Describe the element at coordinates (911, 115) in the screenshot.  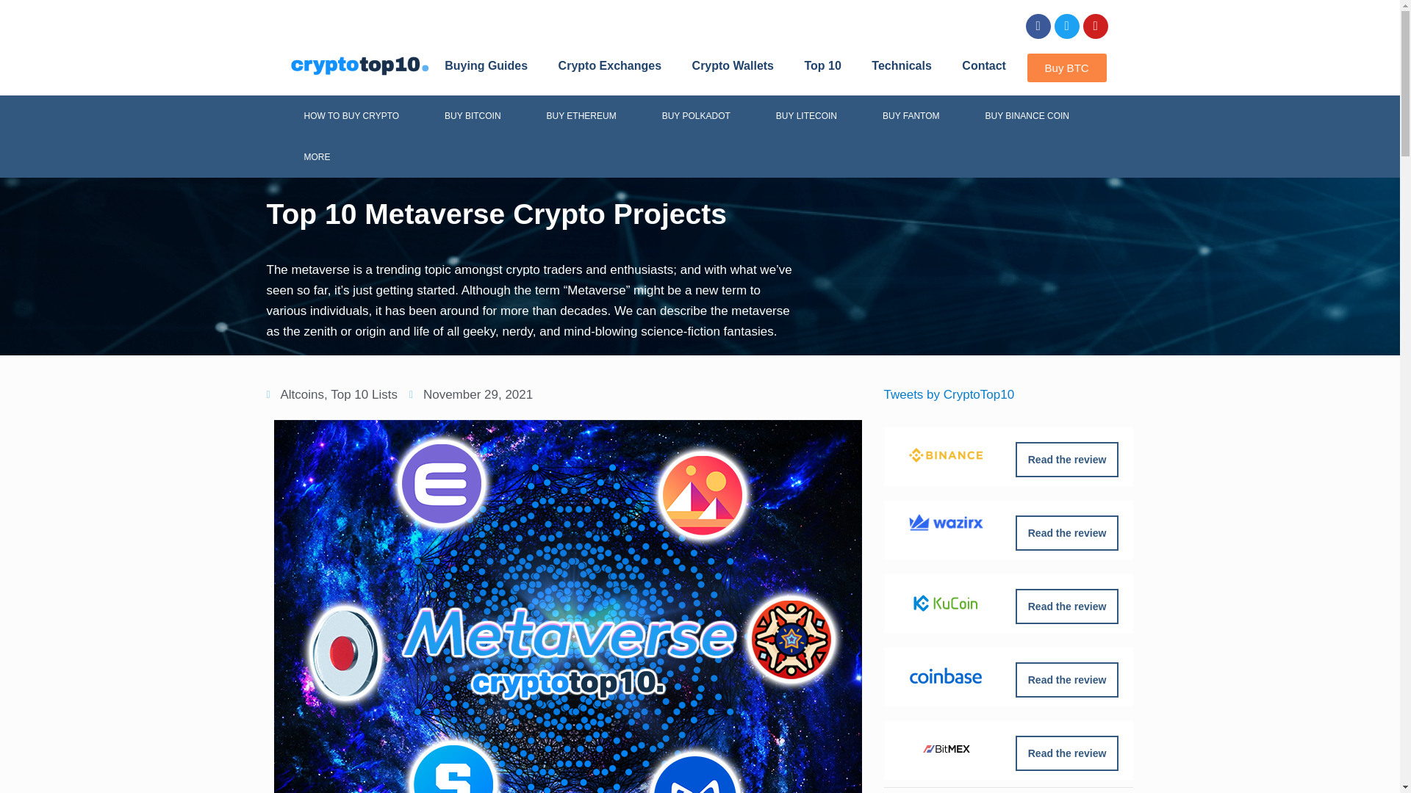
I see `BUY FANTOM` at that location.